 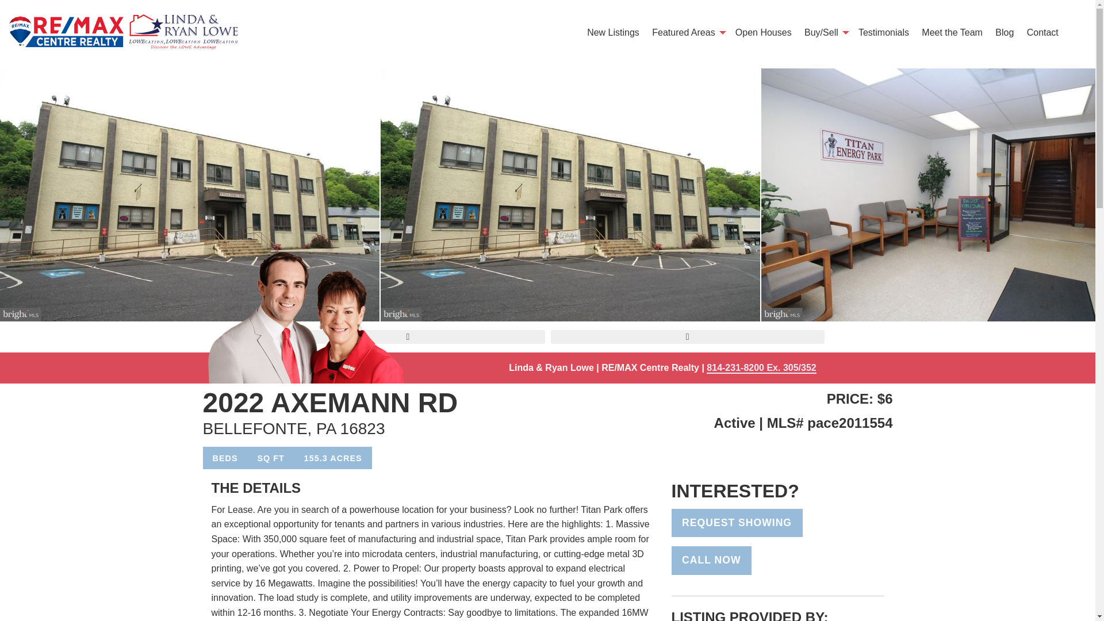 I want to click on Open Houses, so click(x=764, y=32).